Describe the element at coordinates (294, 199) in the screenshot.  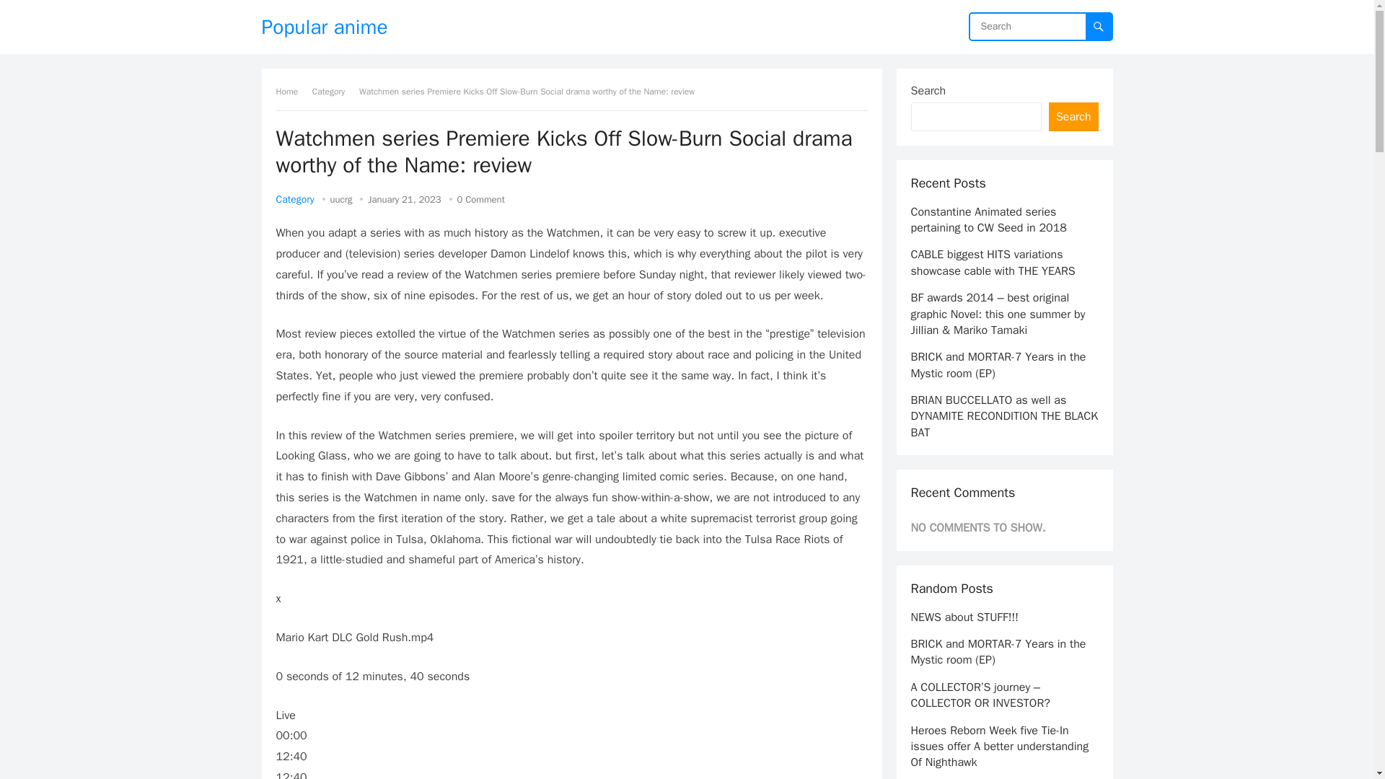
I see `Category` at that location.